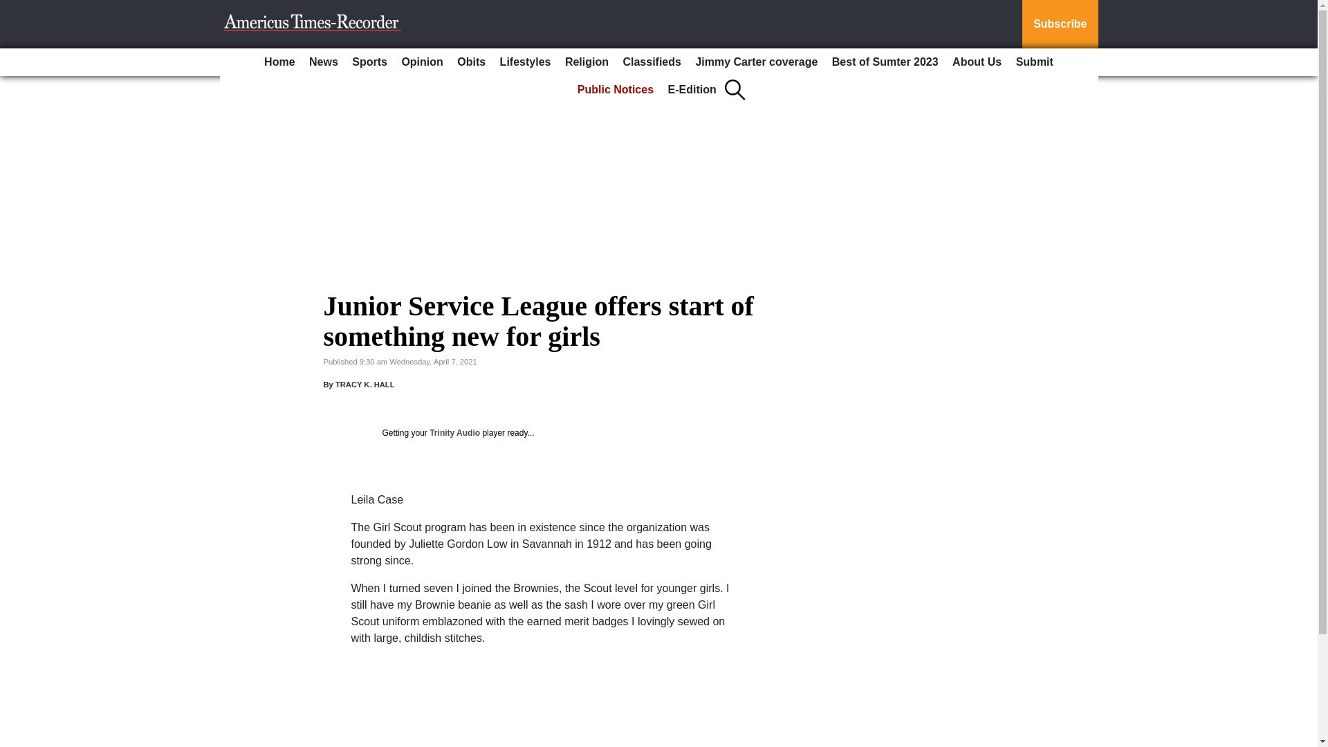 Image resolution: width=1328 pixels, height=747 pixels. Describe the element at coordinates (1060, 24) in the screenshot. I see `Subscribe` at that location.